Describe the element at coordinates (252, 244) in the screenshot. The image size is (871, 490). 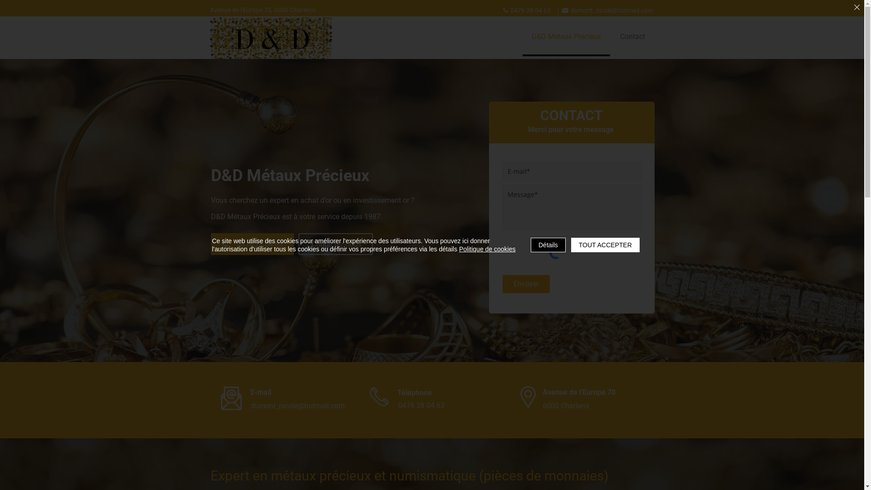
I see `0476 28 04 63` at that location.